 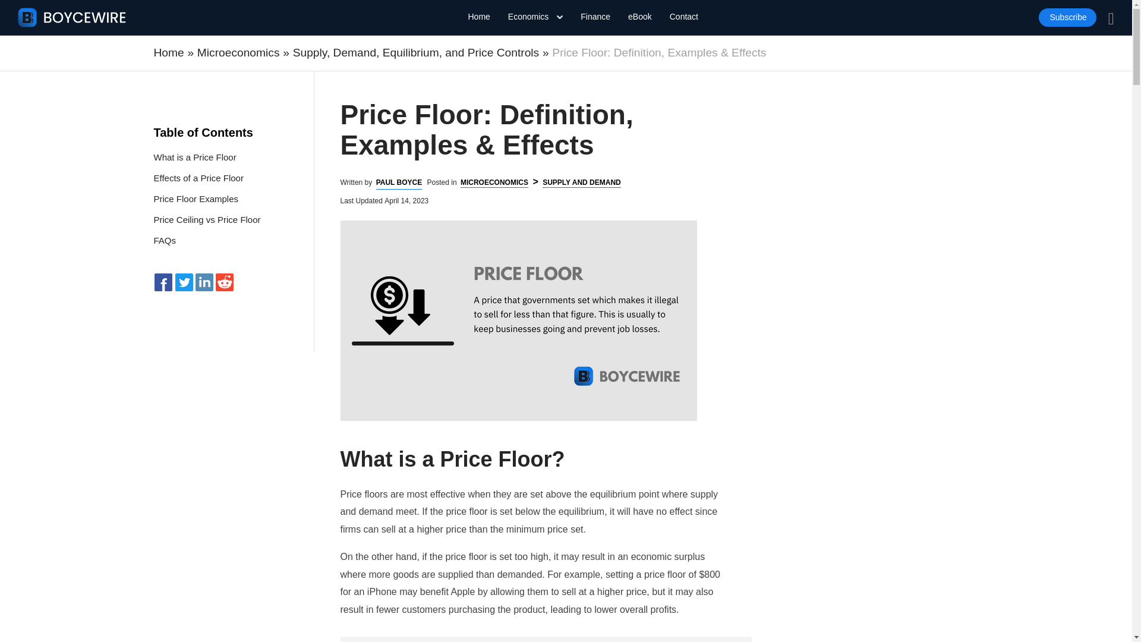 What do you see at coordinates (164, 240) in the screenshot?
I see `FAQs` at bounding box center [164, 240].